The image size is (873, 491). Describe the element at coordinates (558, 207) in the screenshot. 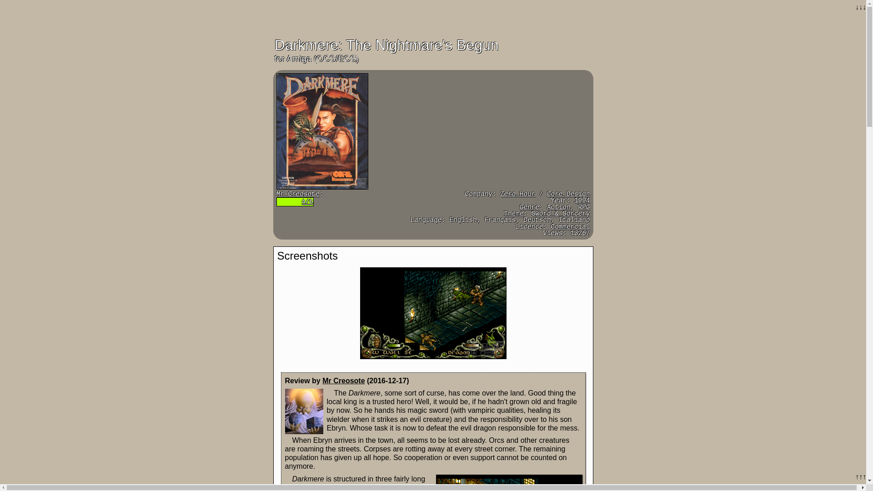

I see `Action` at that location.